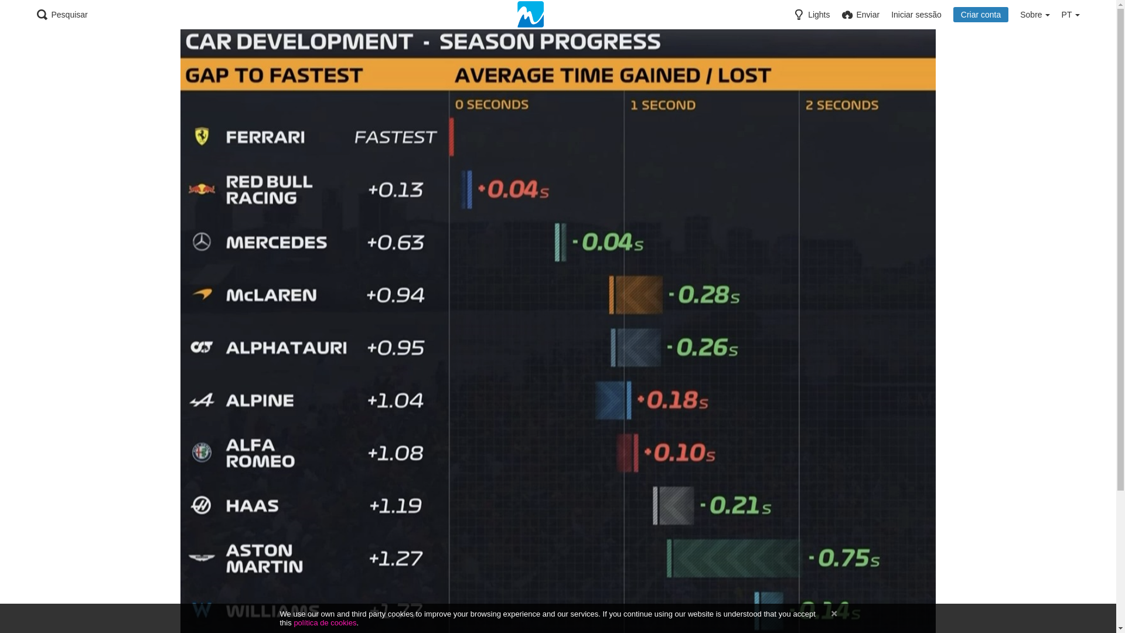  What do you see at coordinates (981, 15) in the screenshot?
I see `Criar conta` at bounding box center [981, 15].